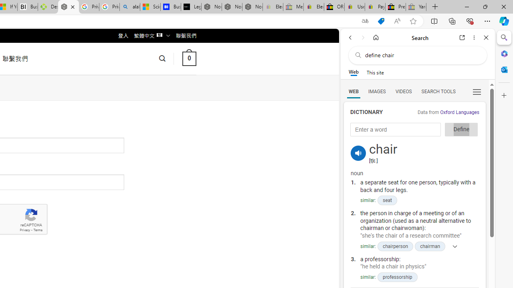  Describe the element at coordinates (387, 200) in the screenshot. I see `seat` at that location.